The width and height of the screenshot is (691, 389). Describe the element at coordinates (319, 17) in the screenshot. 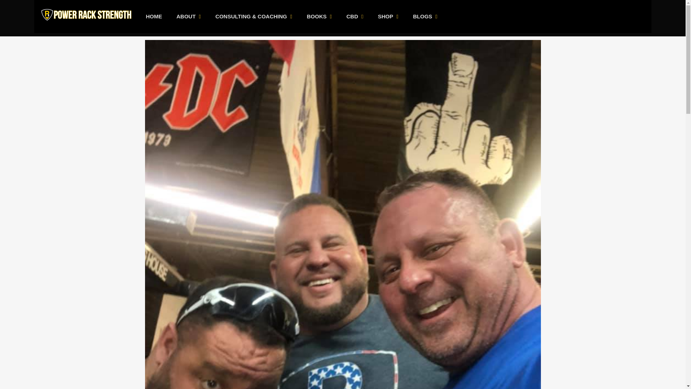

I see `BOOKS` at that location.